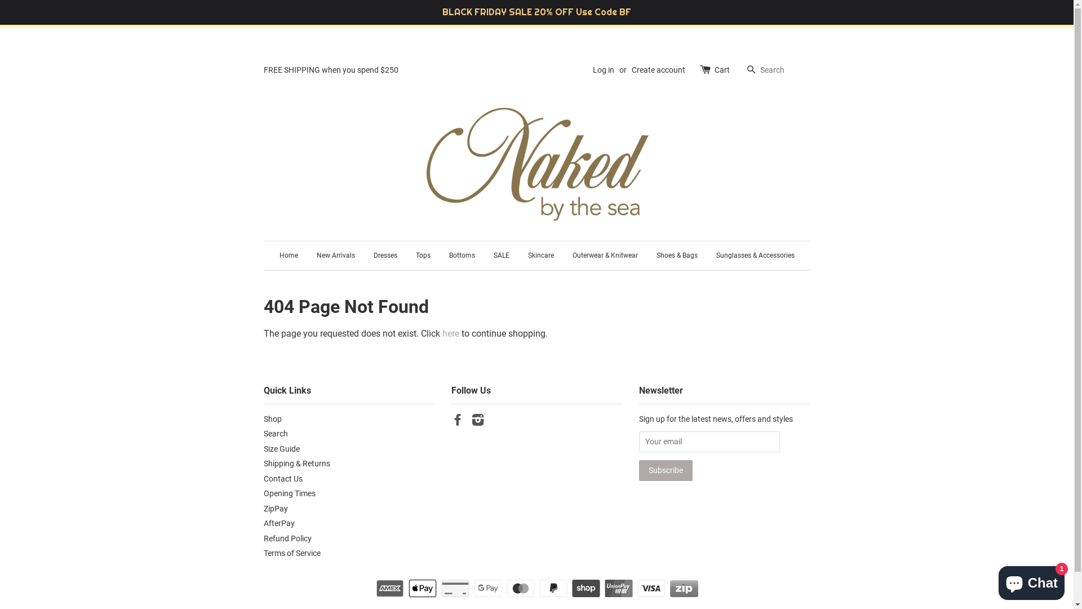 This screenshot has width=1082, height=609. I want to click on Subscribe, so click(666, 470).